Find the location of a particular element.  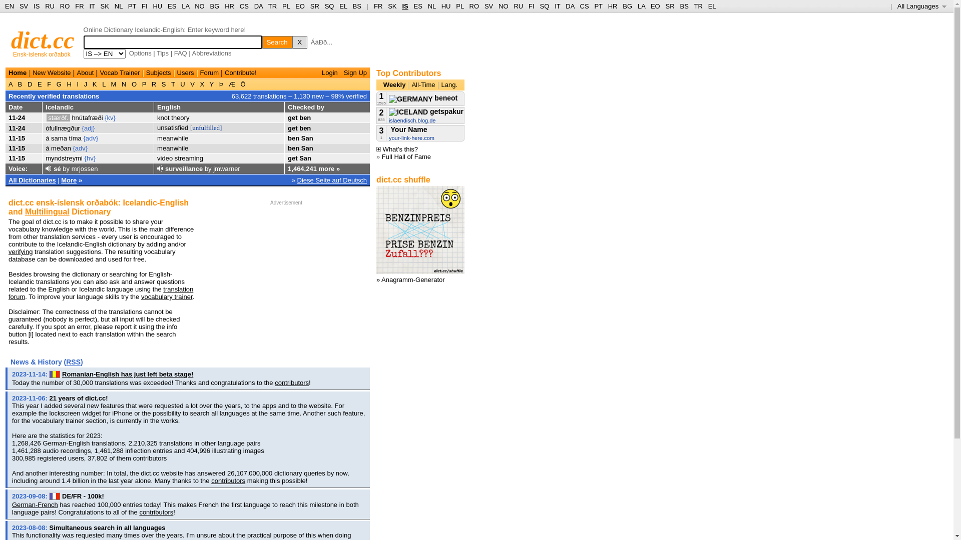

NO is located at coordinates (200, 6).